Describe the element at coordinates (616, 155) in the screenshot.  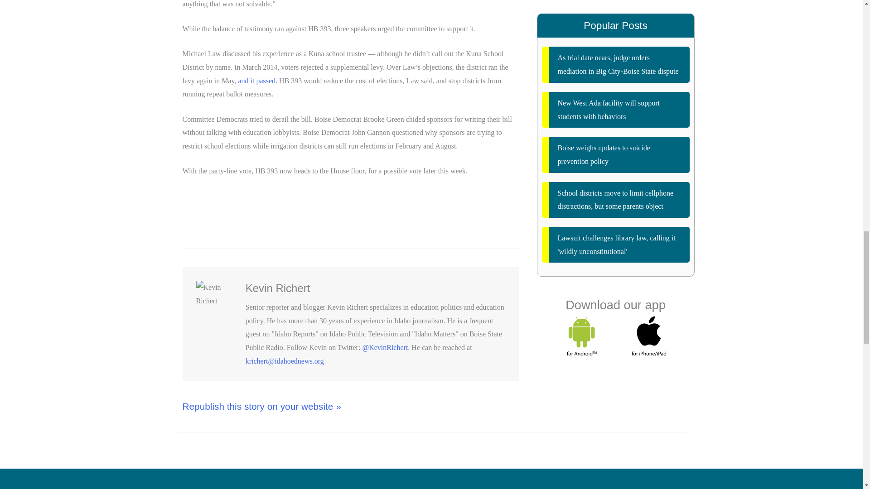
I see `Boise weighs updates to suicide prevention policy` at that location.